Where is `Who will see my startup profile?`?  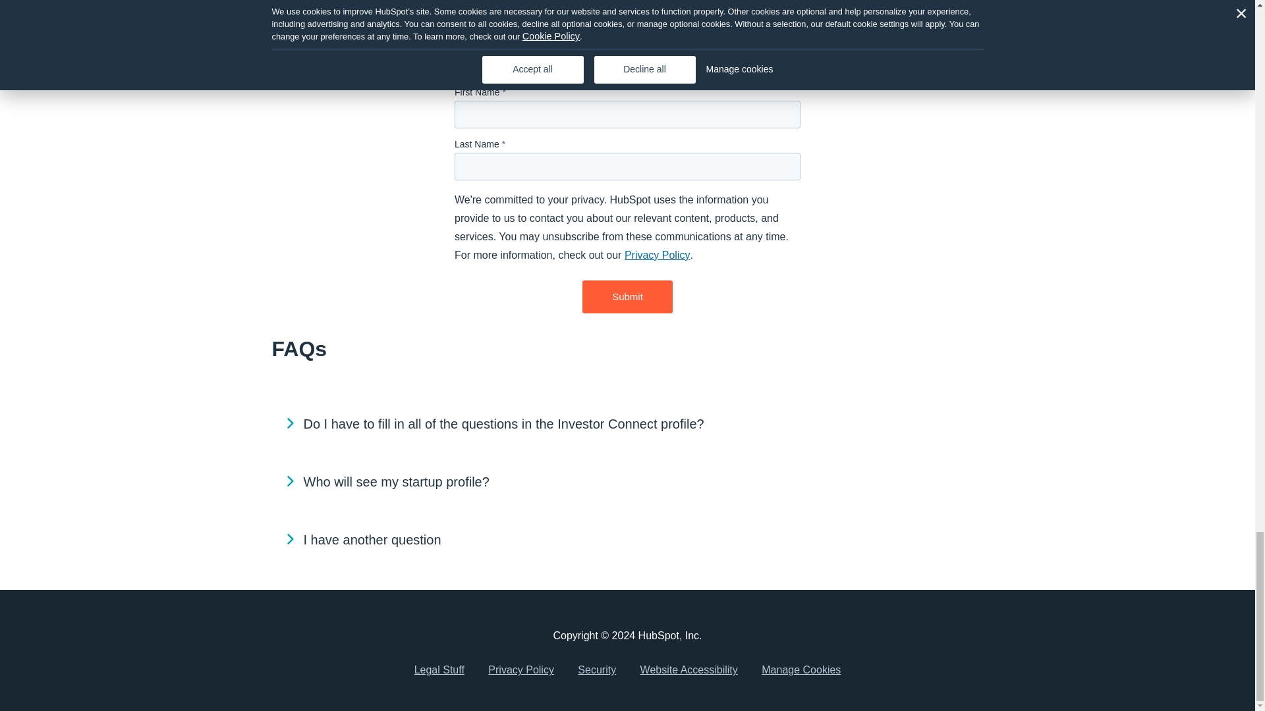
Who will see my startup profile? is located at coordinates (627, 482).